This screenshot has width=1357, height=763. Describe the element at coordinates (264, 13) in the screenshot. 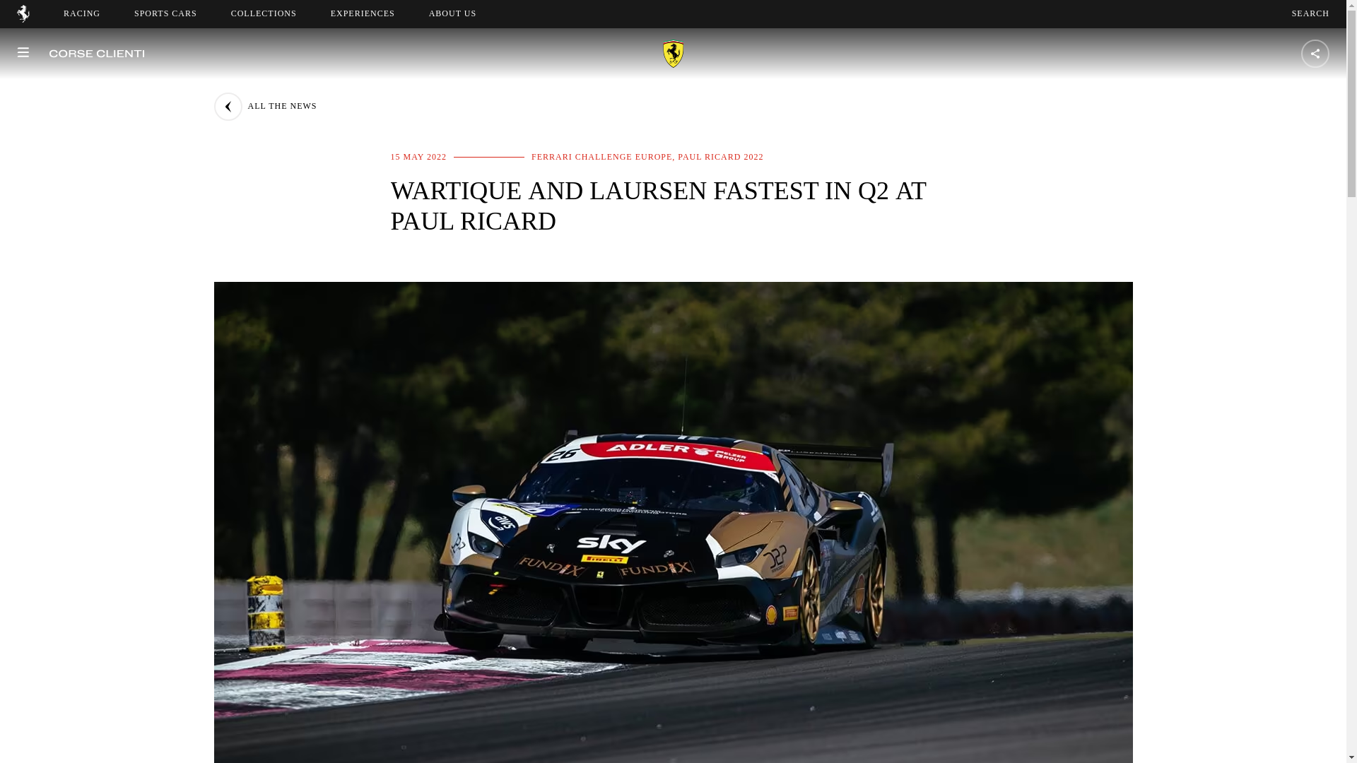

I see `COLLECTIONS` at that location.